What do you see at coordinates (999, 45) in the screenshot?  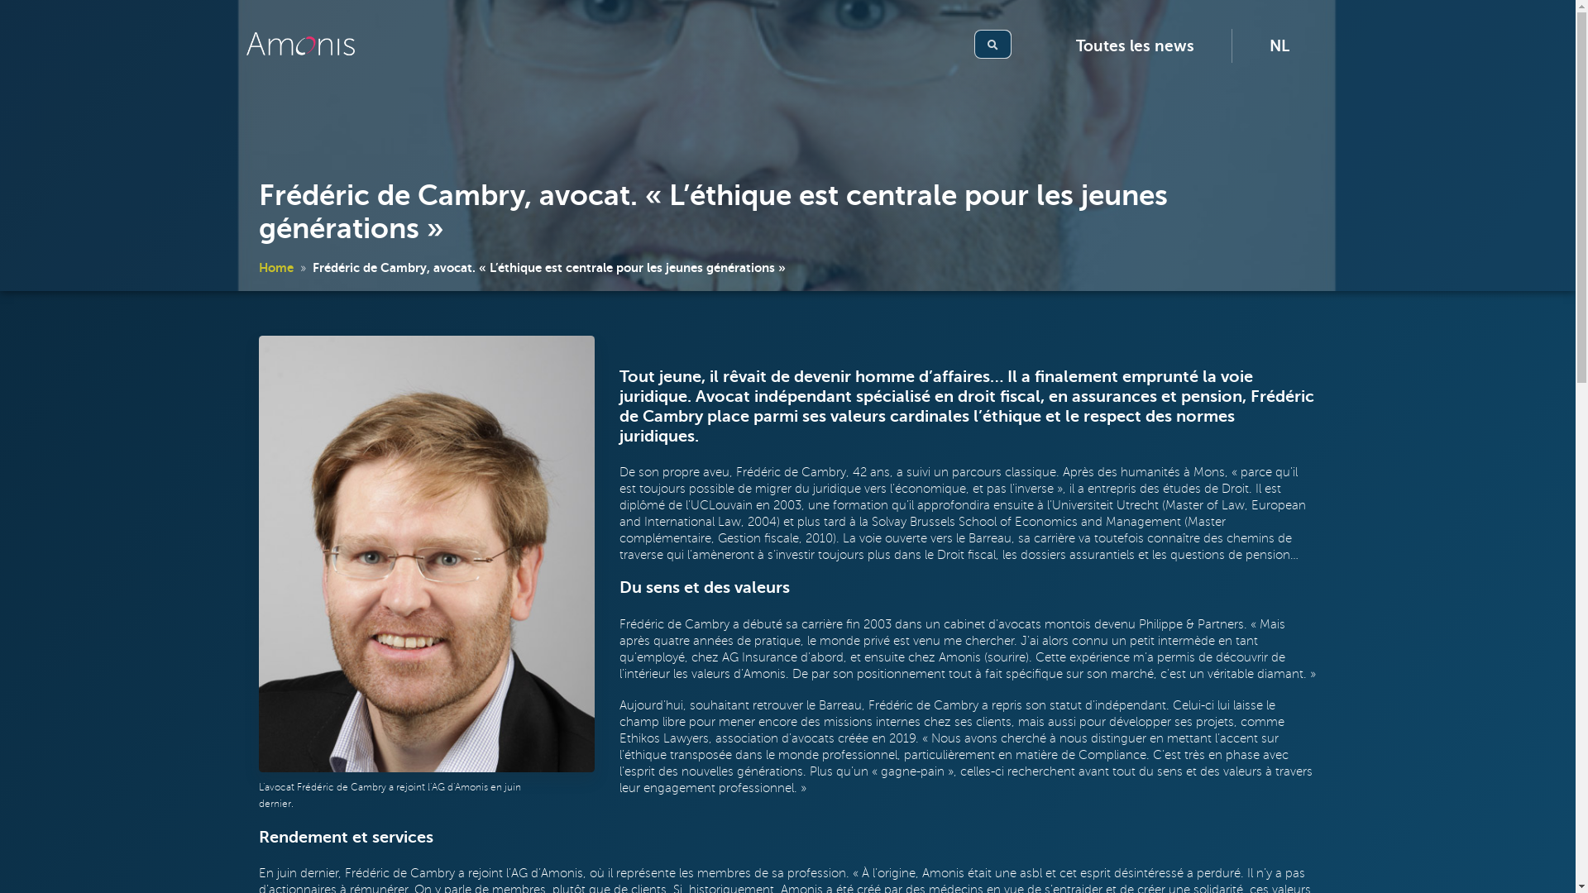 I see `Search for:` at bounding box center [999, 45].